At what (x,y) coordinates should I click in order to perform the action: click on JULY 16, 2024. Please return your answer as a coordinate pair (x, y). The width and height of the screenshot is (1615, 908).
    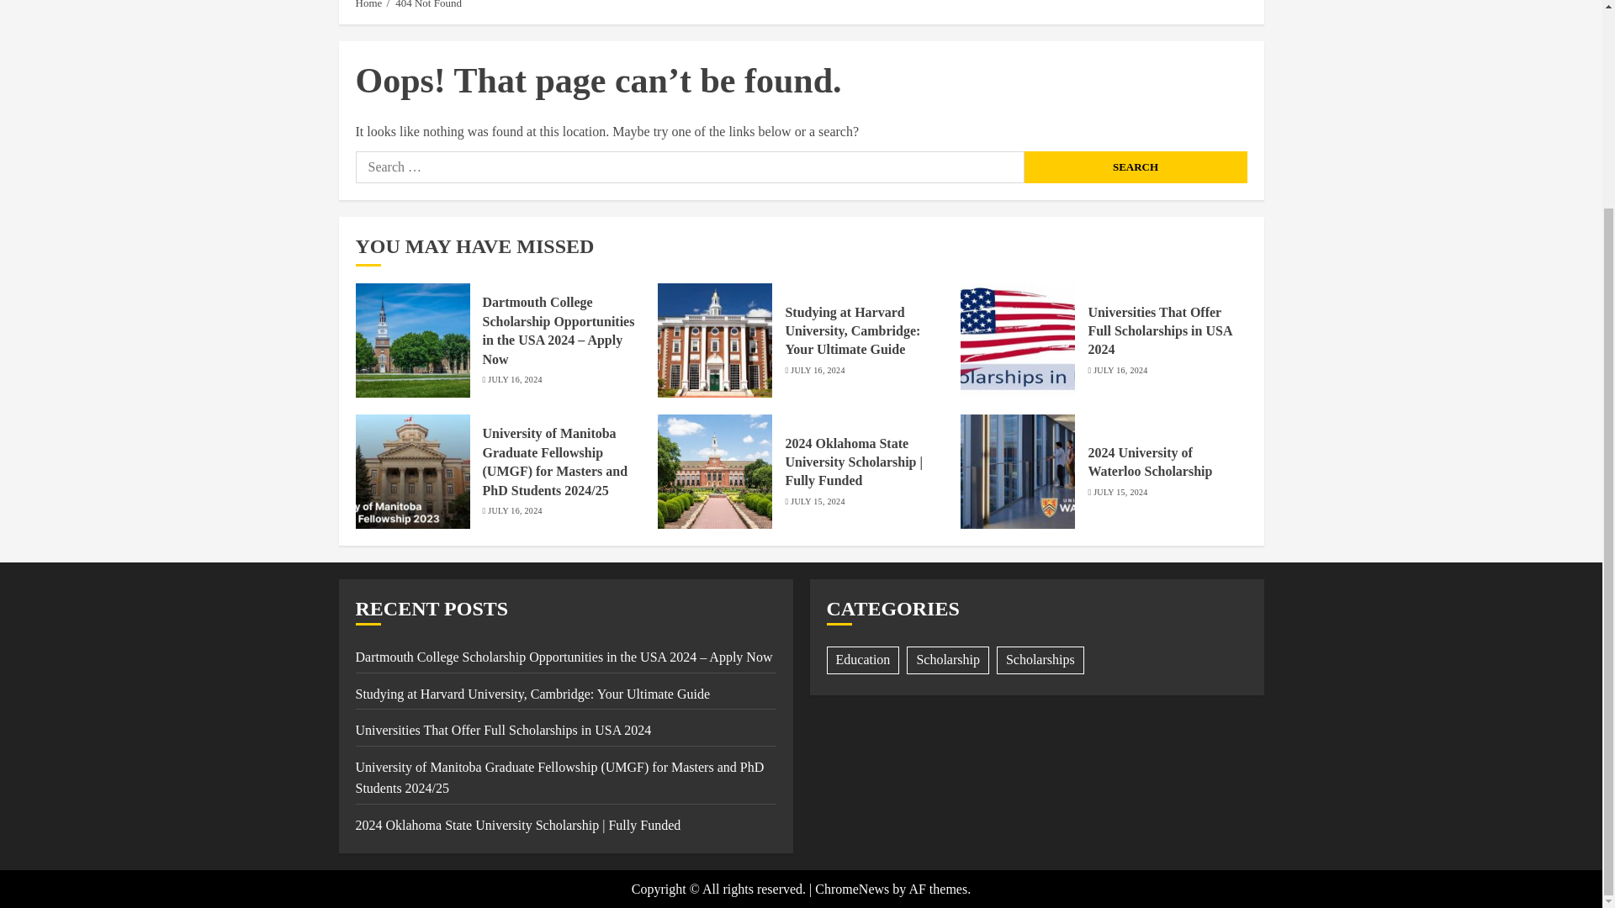
    Looking at the image, I should click on (818, 371).